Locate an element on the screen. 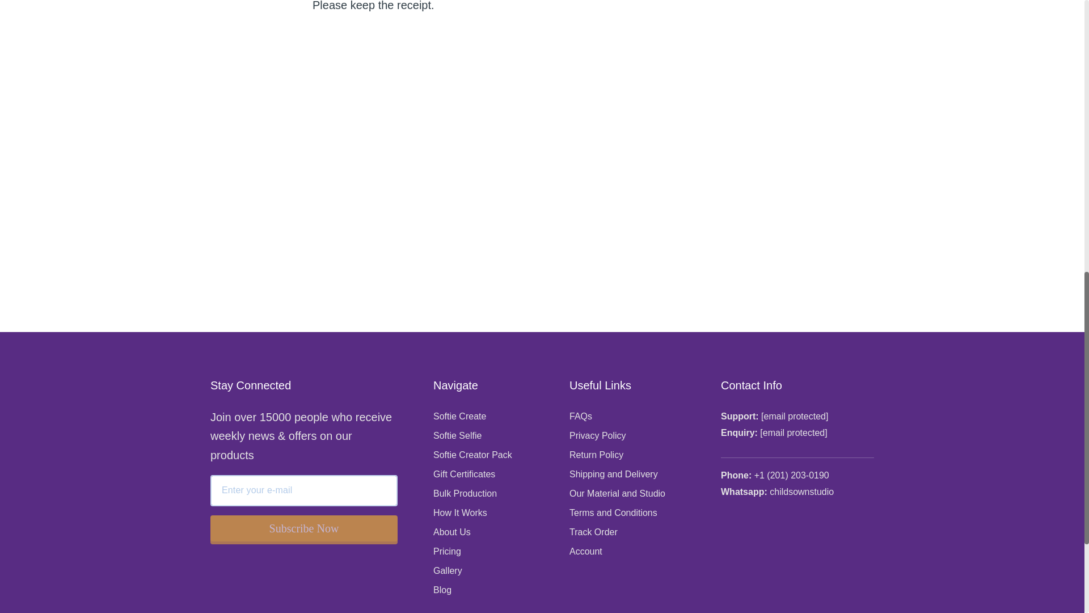  Gift Certificates is located at coordinates (464, 474).